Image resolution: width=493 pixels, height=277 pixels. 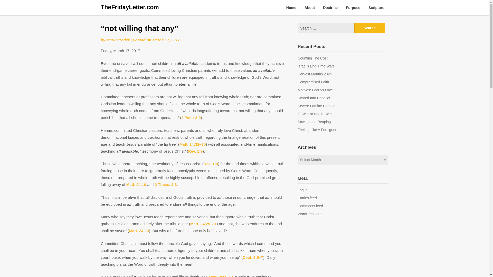 What do you see at coordinates (166, 40) in the screenshot?
I see `March 17, 2017` at bounding box center [166, 40].